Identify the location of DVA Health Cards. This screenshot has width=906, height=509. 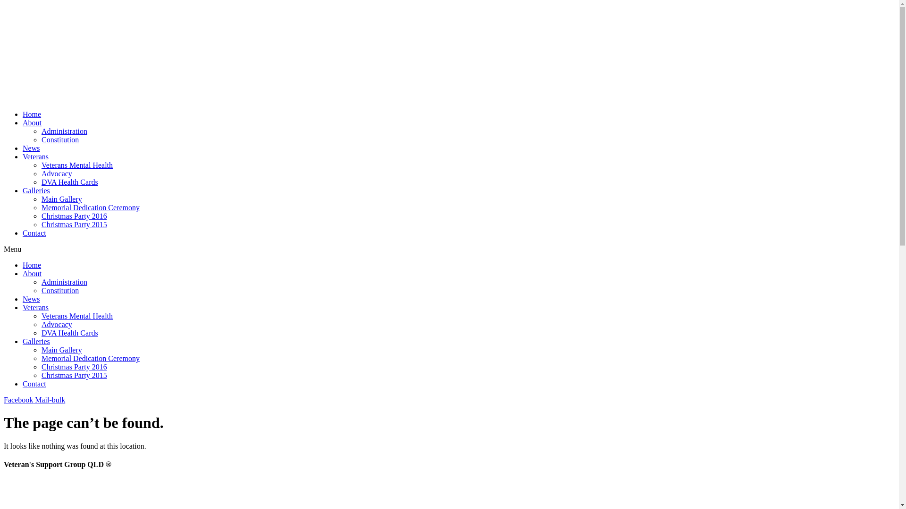
(70, 182).